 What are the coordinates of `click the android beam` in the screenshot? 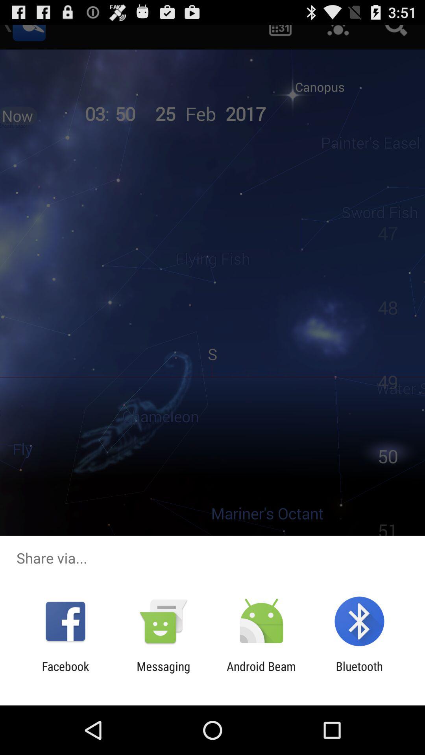 It's located at (261, 673).